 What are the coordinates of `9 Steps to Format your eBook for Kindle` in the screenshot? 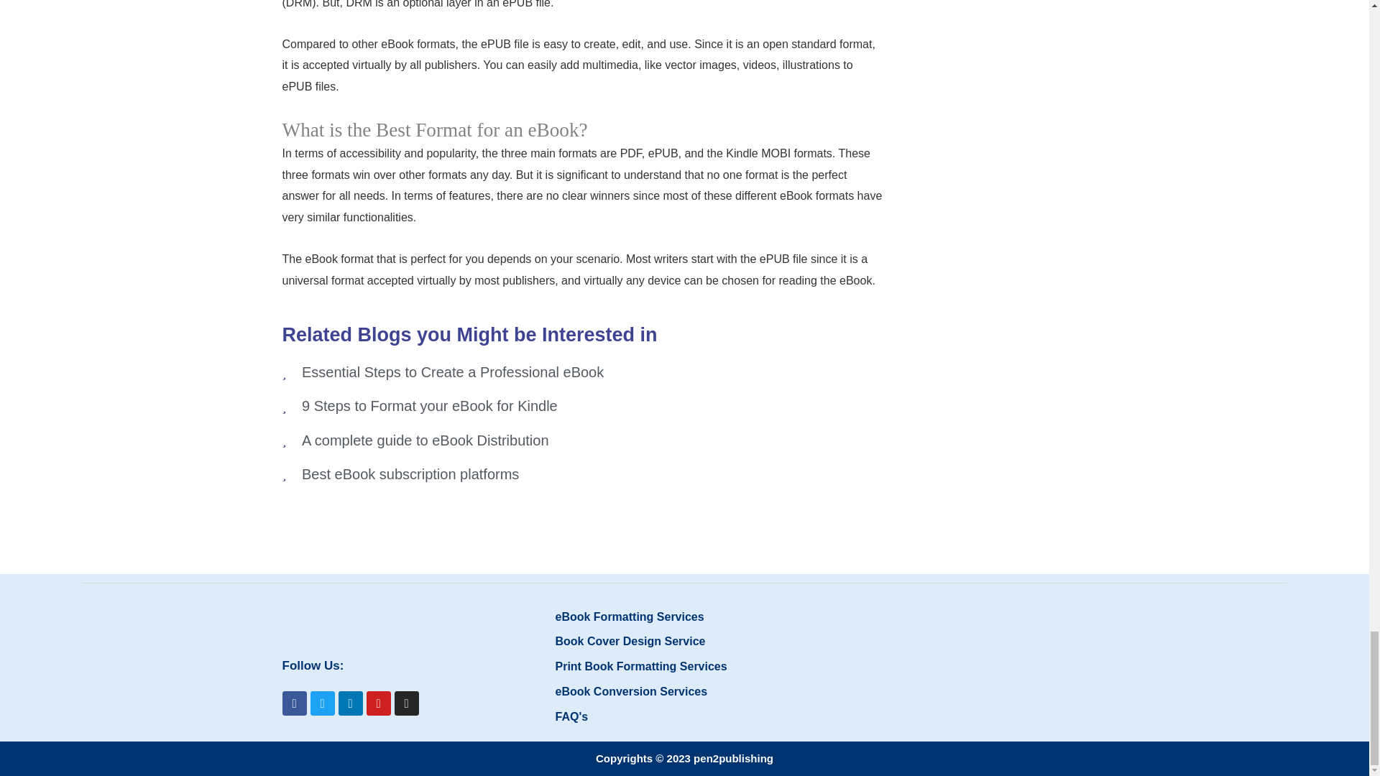 It's located at (581, 406).